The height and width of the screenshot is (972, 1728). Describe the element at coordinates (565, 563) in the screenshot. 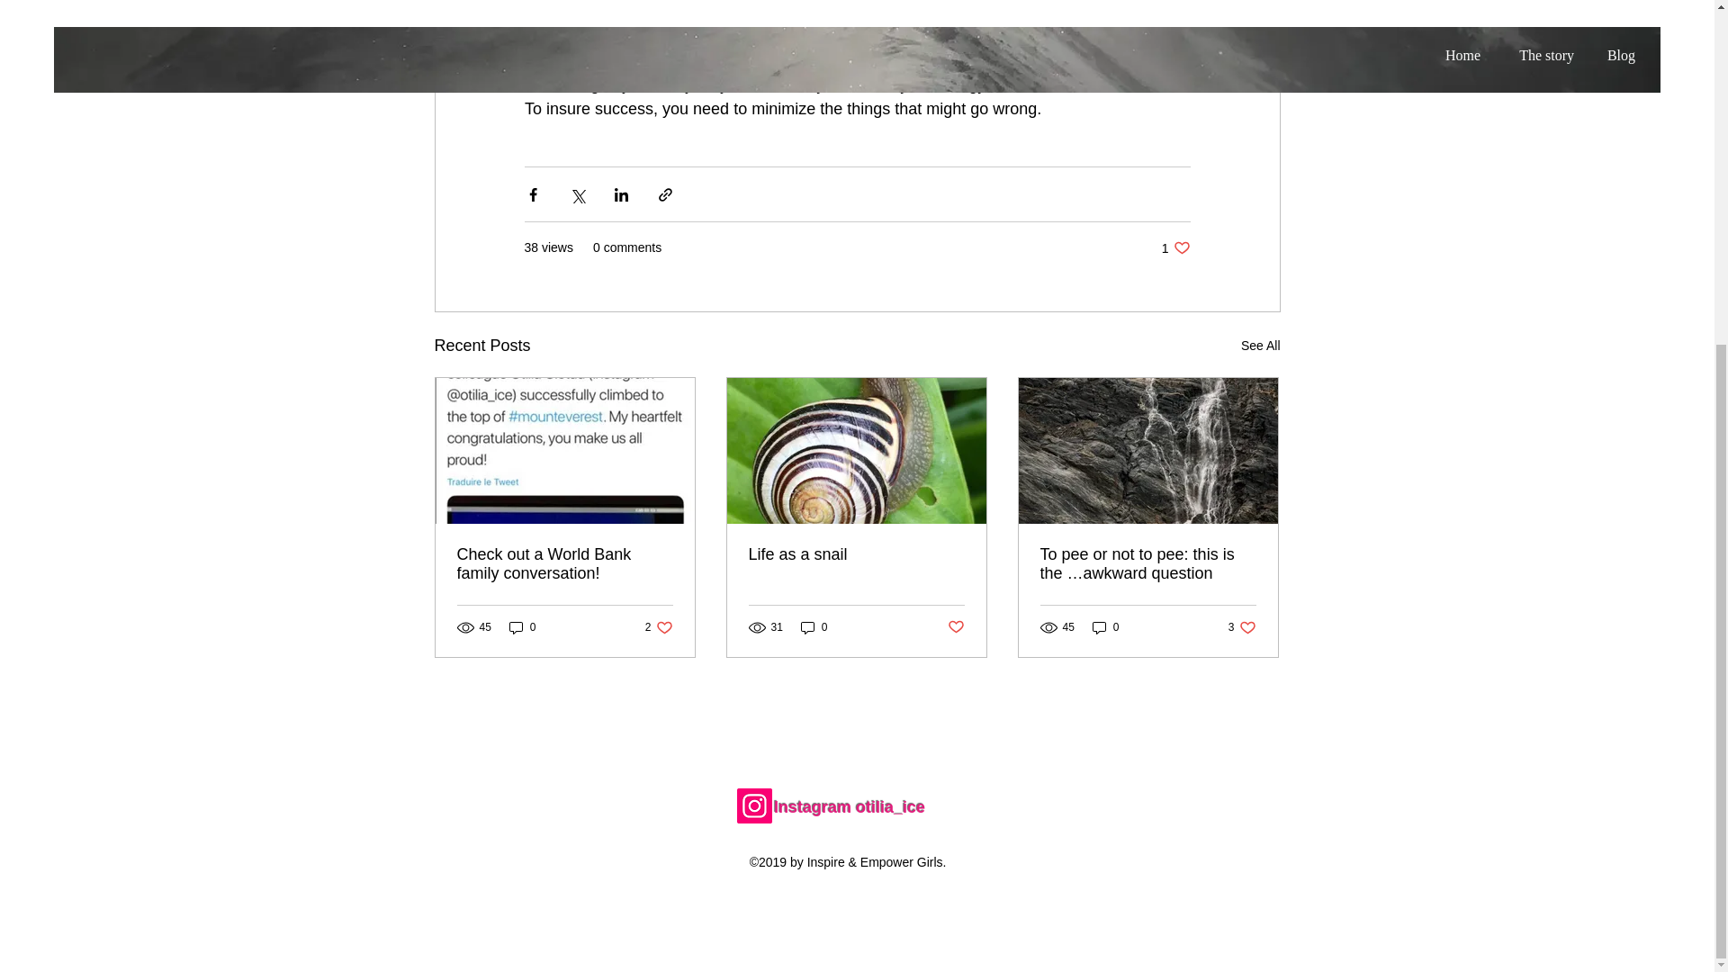

I see `Check out a World Bank family conversation!` at that location.